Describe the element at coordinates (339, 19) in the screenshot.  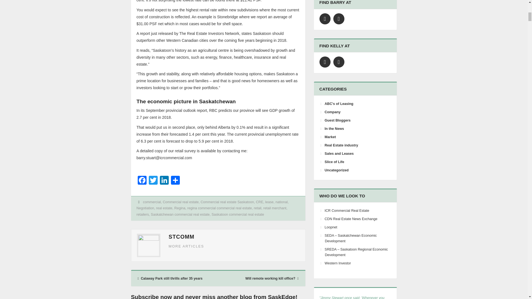
I see `LinkedIn` at that location.